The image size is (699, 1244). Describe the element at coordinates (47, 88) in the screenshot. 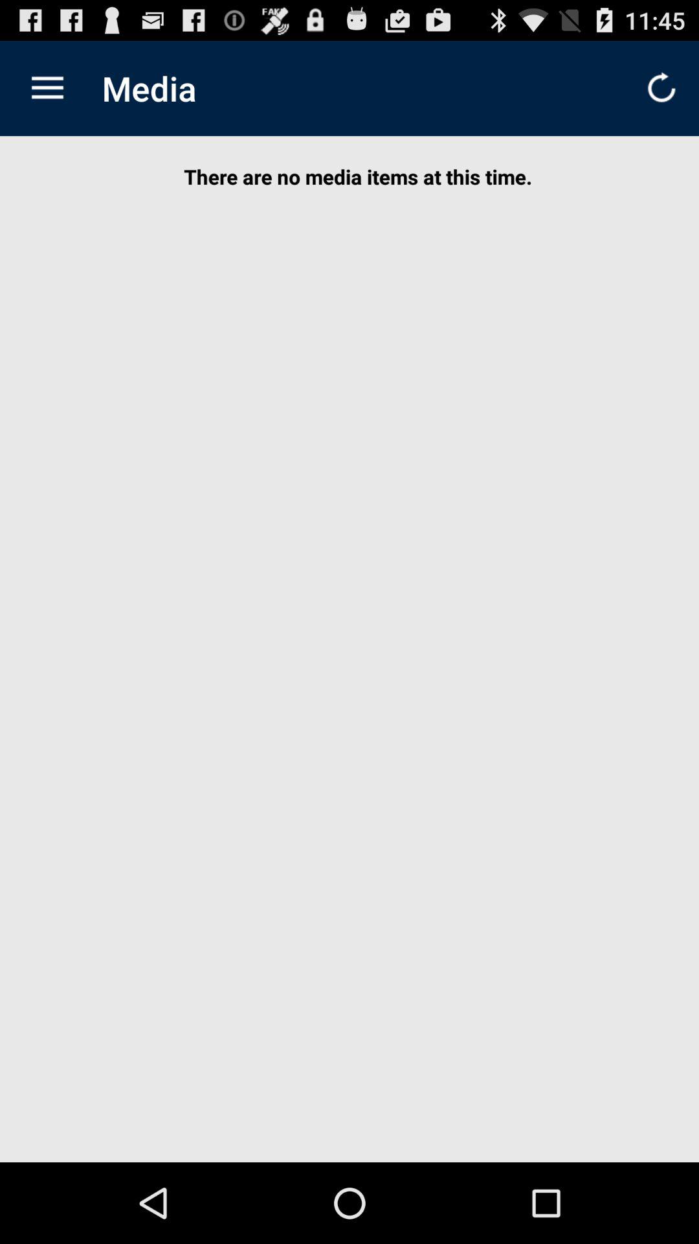

I see `press icon next to media item` at that location.